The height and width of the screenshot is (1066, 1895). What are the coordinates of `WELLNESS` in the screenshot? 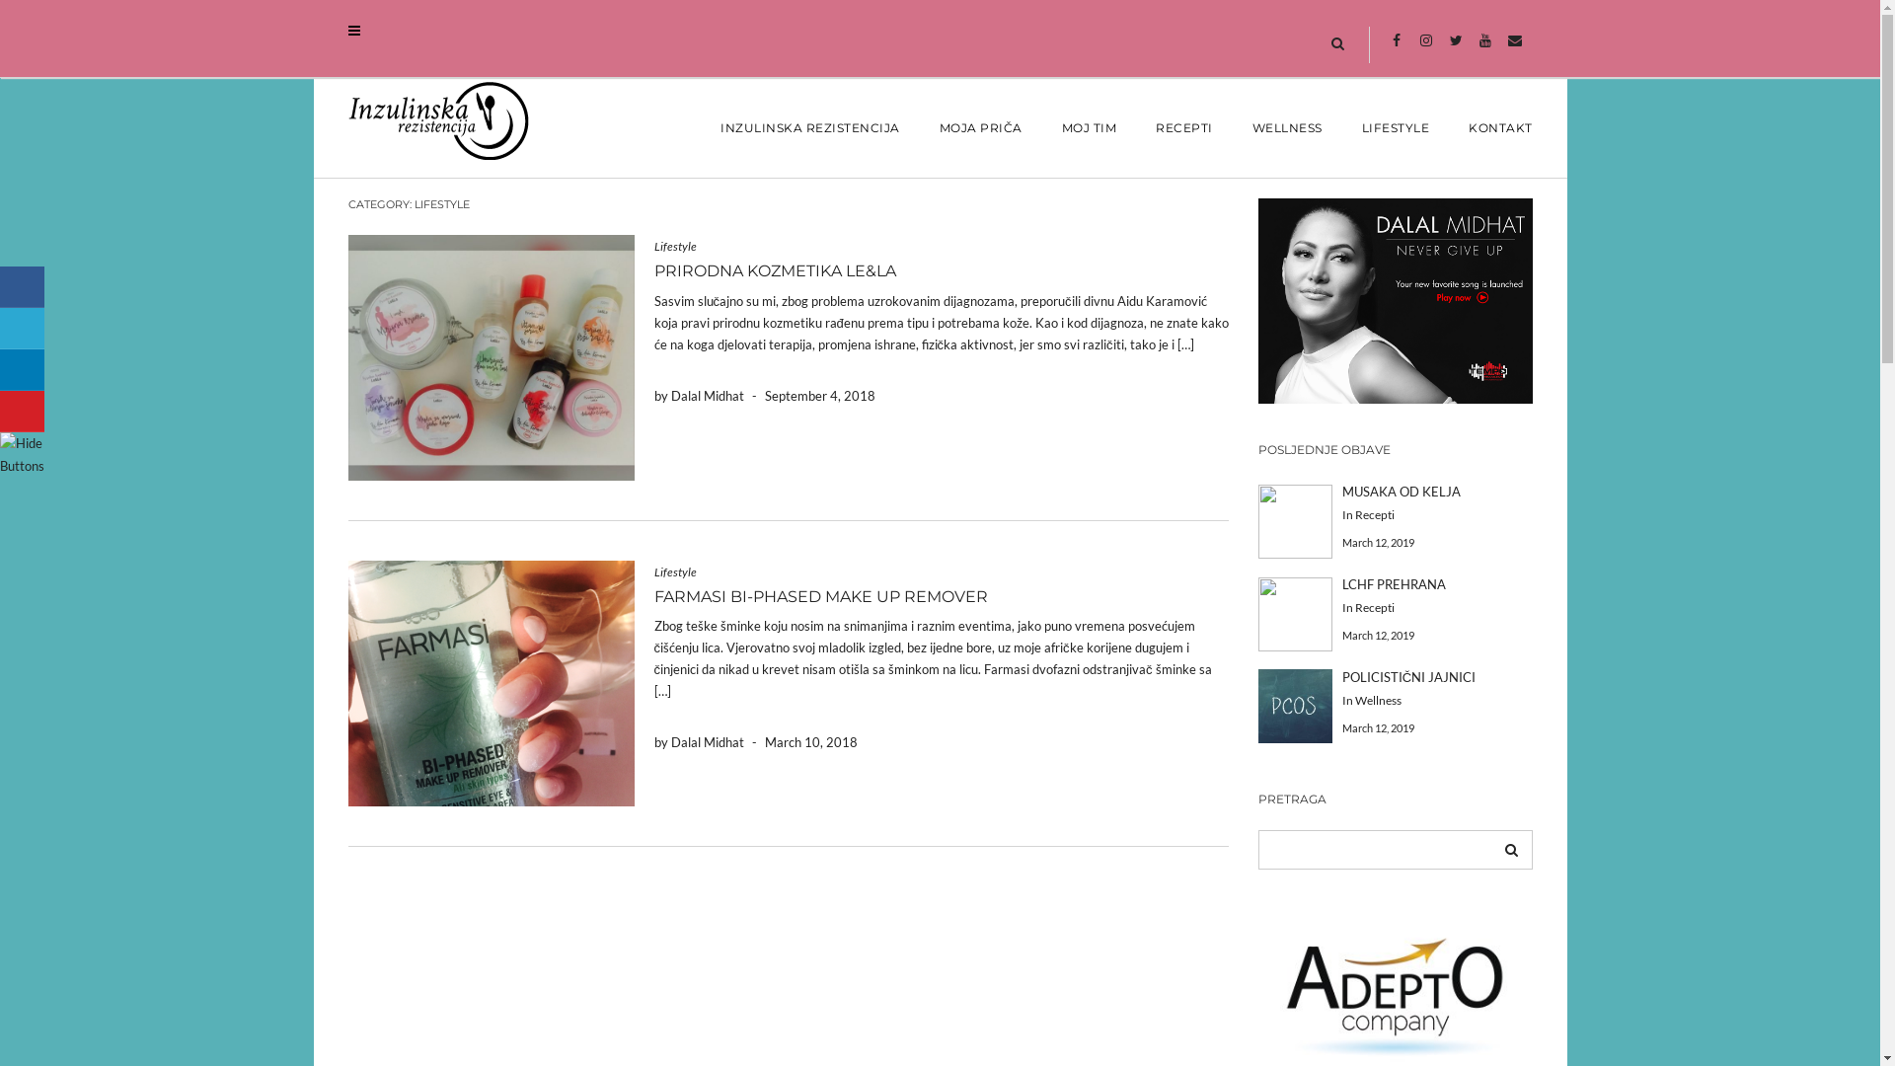 It's located at (1287, 128).